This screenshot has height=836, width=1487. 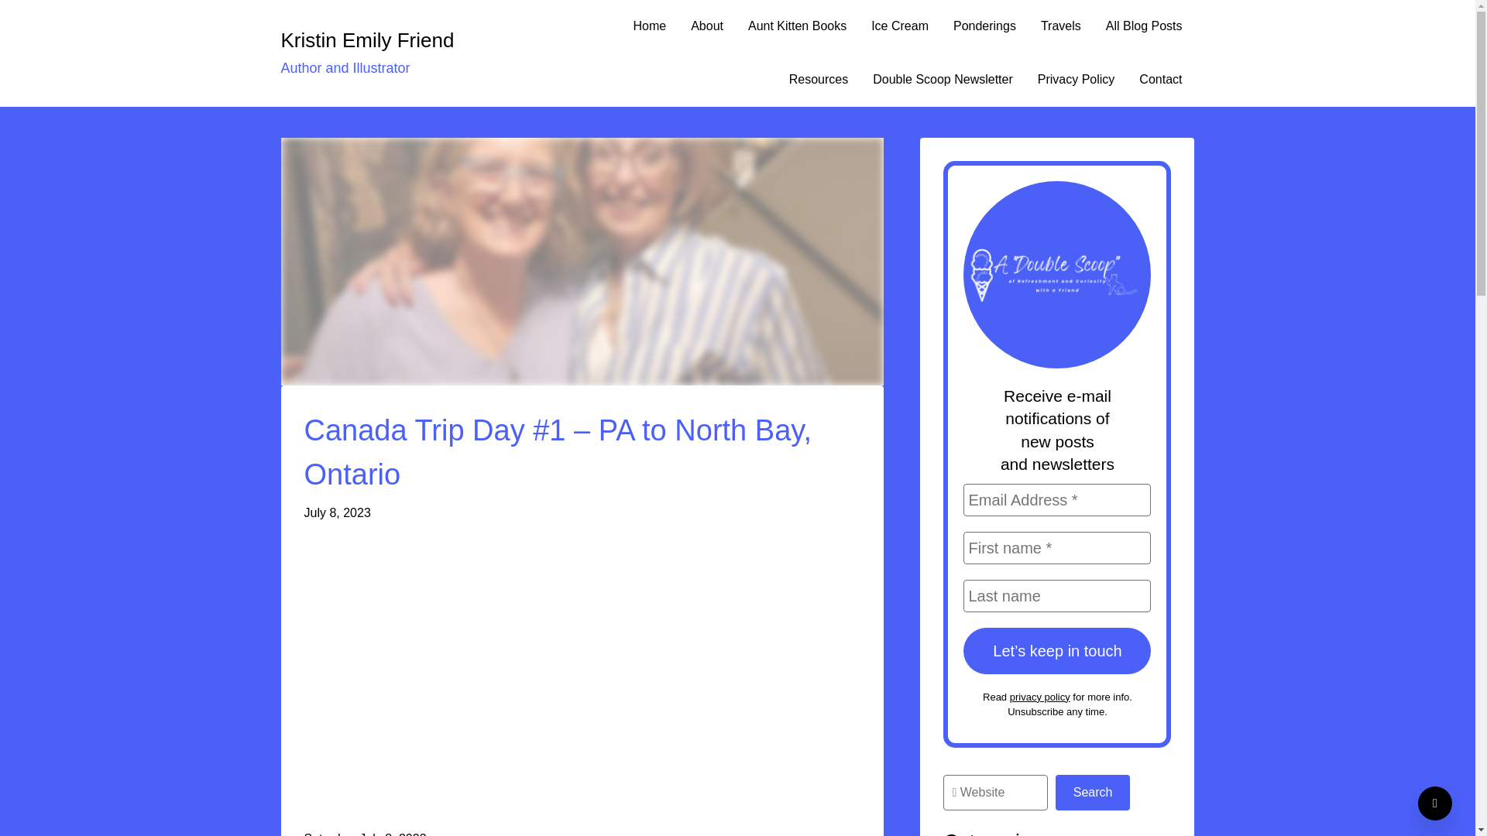 What do you see at coordinates (985, 26) in the screenshot?
I see `Ponderings` at bounding box center [985, 26].